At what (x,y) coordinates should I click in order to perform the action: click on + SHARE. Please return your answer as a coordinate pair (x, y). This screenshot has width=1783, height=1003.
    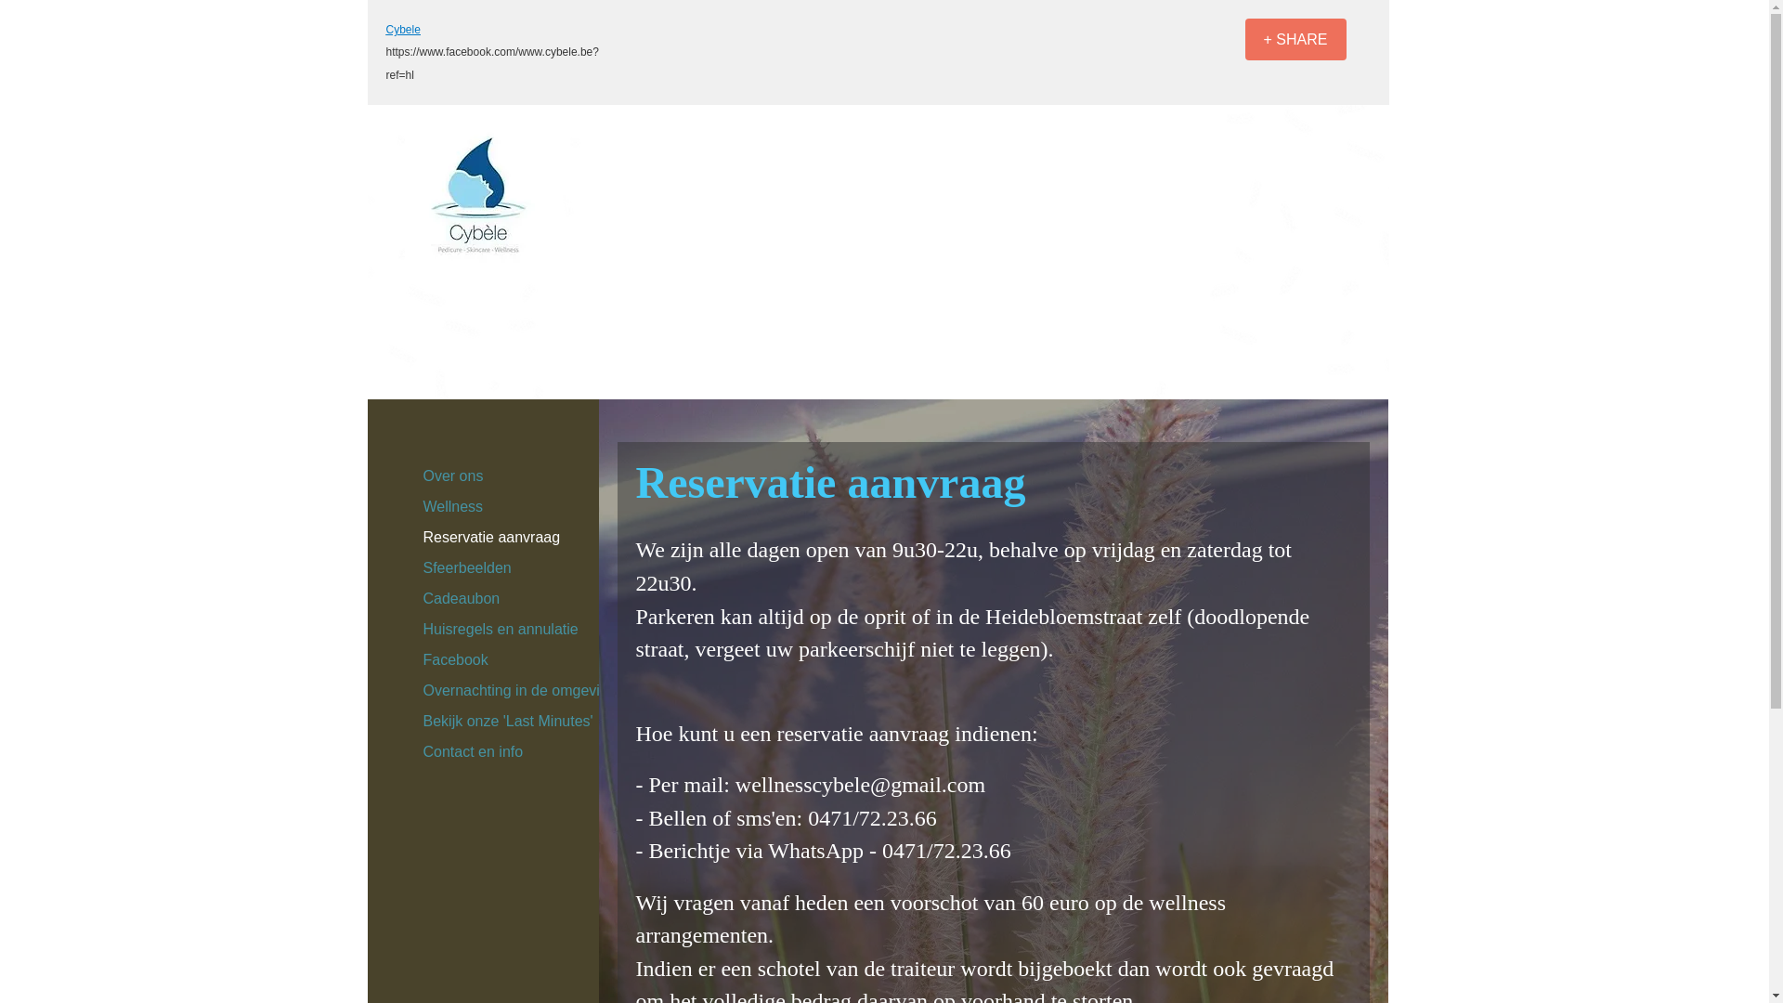
    Looking at the image, I should click on (1295, 39).